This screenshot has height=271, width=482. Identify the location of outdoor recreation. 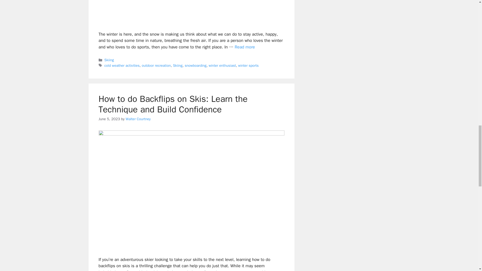
(156, 65).